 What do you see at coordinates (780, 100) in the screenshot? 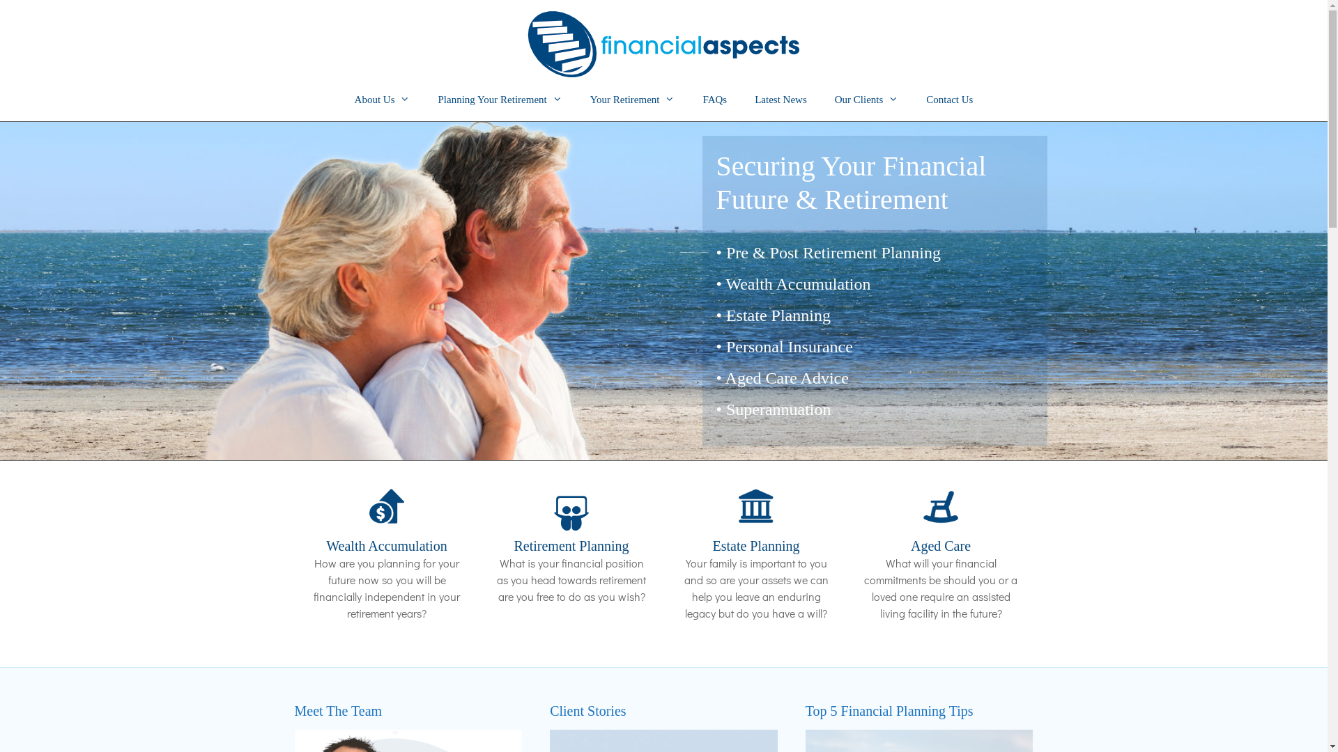
I see `Latest News` at bounding box center [780, 100].